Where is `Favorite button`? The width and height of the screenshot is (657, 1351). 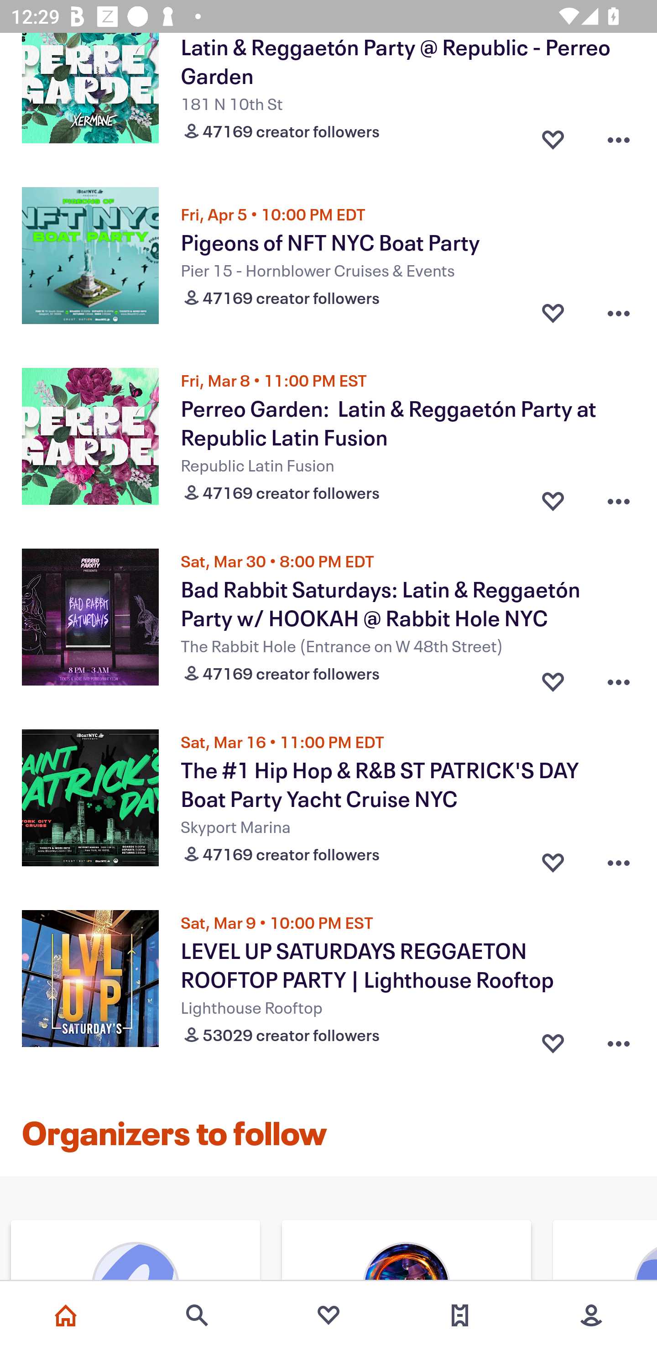
Favorite button is located at coordinates (553, 679).